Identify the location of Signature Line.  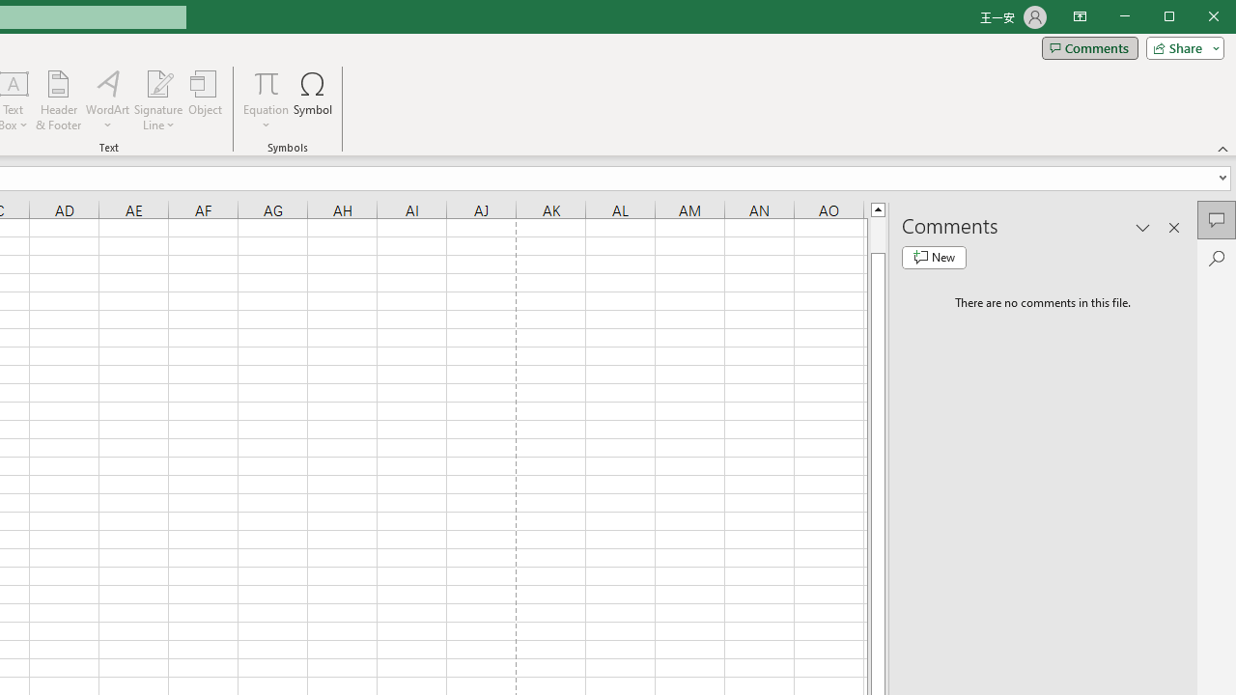
(158, 100).